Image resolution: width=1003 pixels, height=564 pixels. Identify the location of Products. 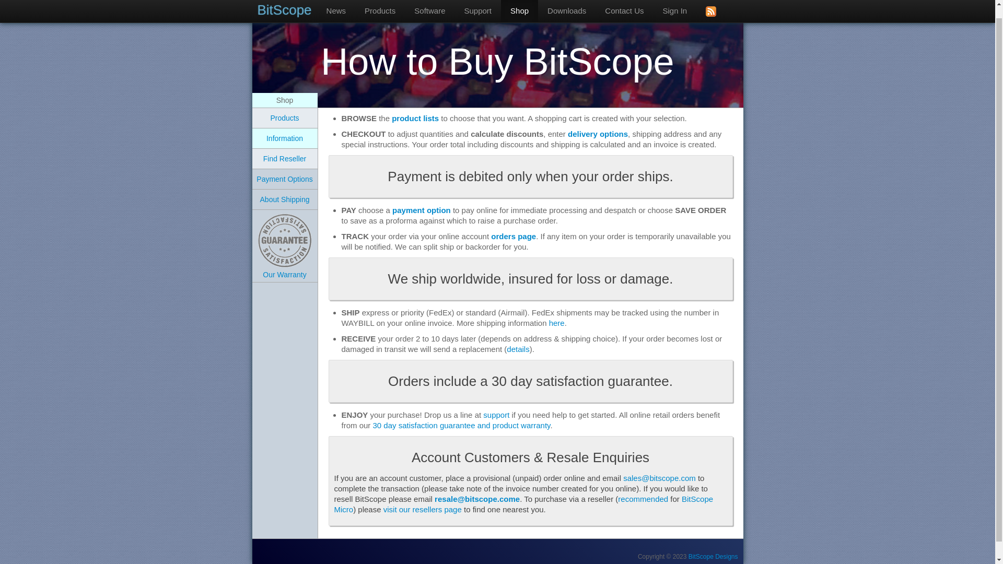
(380, 5).